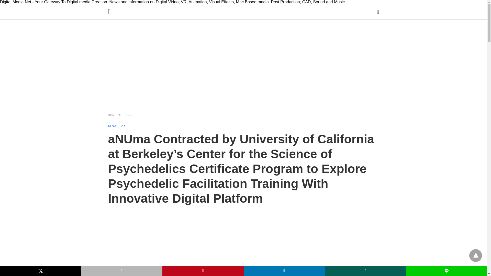  I want to click on NEWS, so click(113, 126).